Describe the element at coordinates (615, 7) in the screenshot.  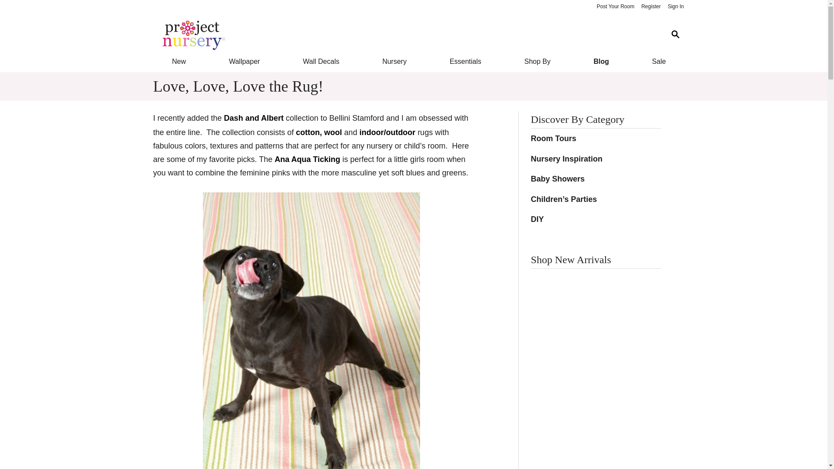
I see `Post Your Room` at that location.